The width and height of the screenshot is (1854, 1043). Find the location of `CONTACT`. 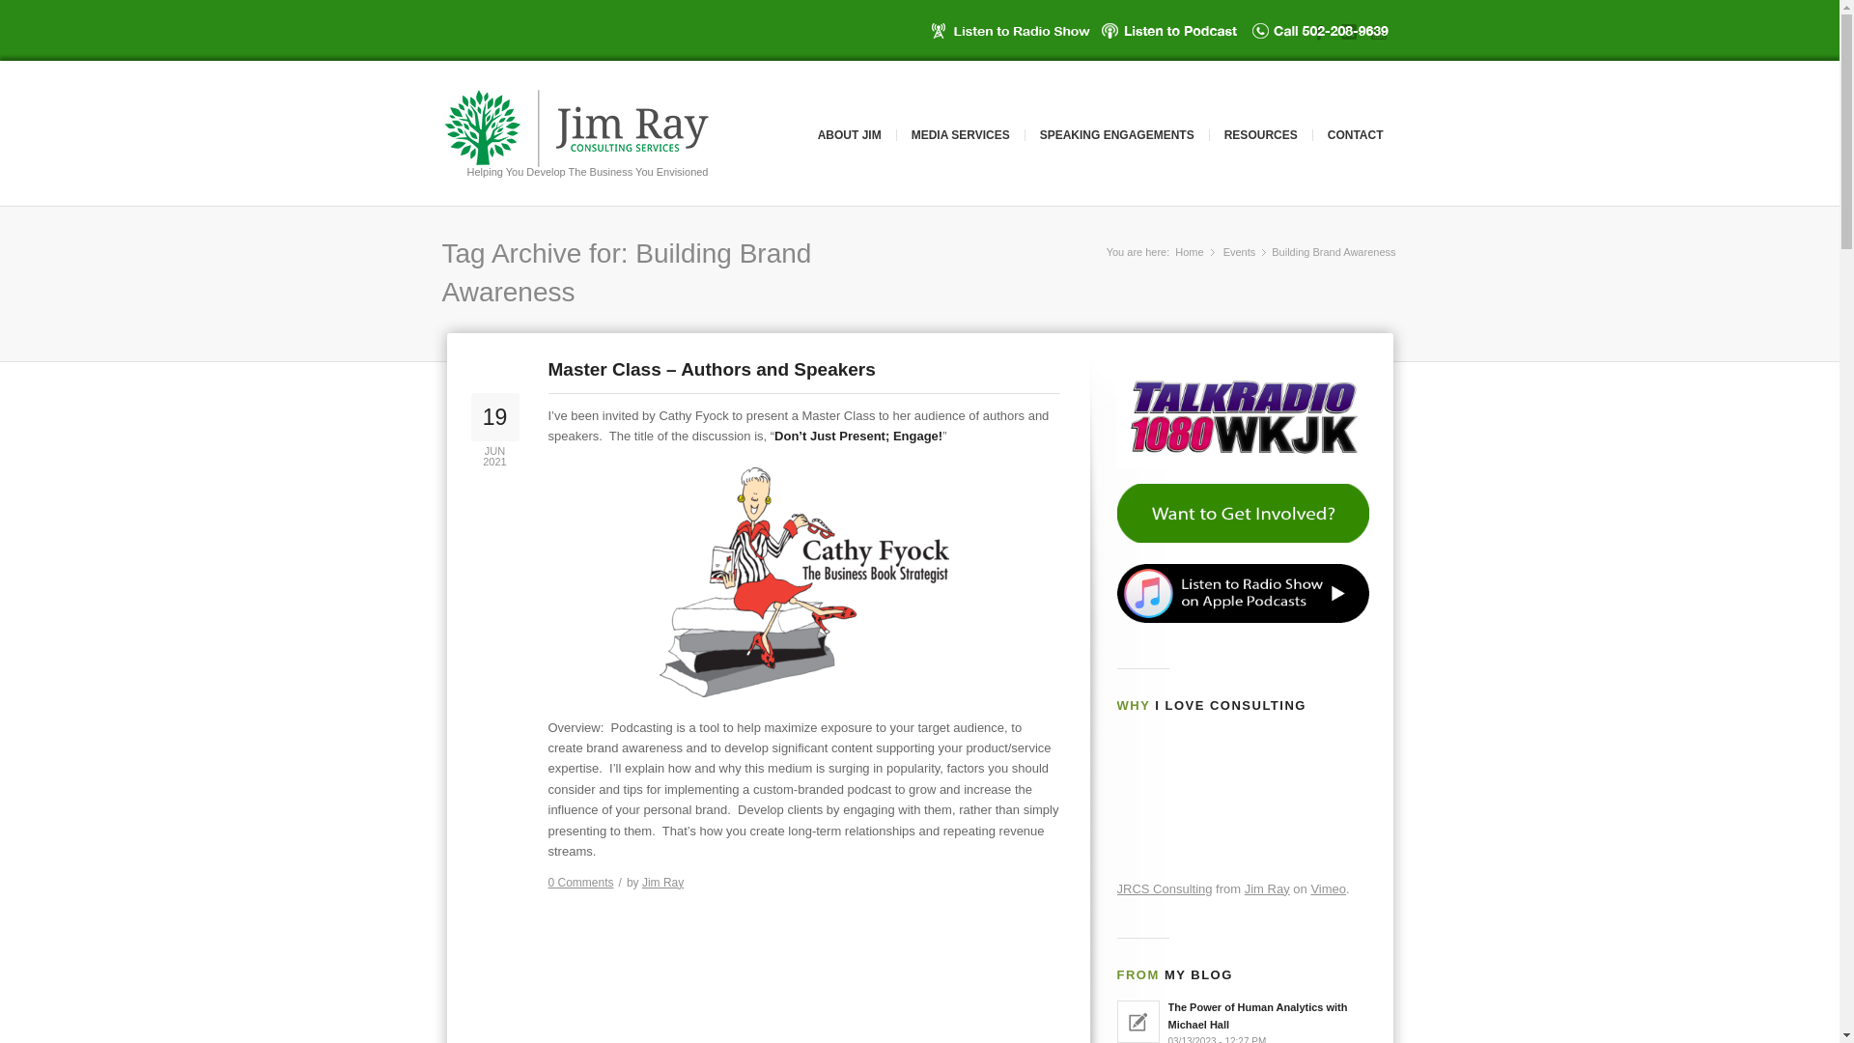

CONTACT is located at coordinates (1355, 134).